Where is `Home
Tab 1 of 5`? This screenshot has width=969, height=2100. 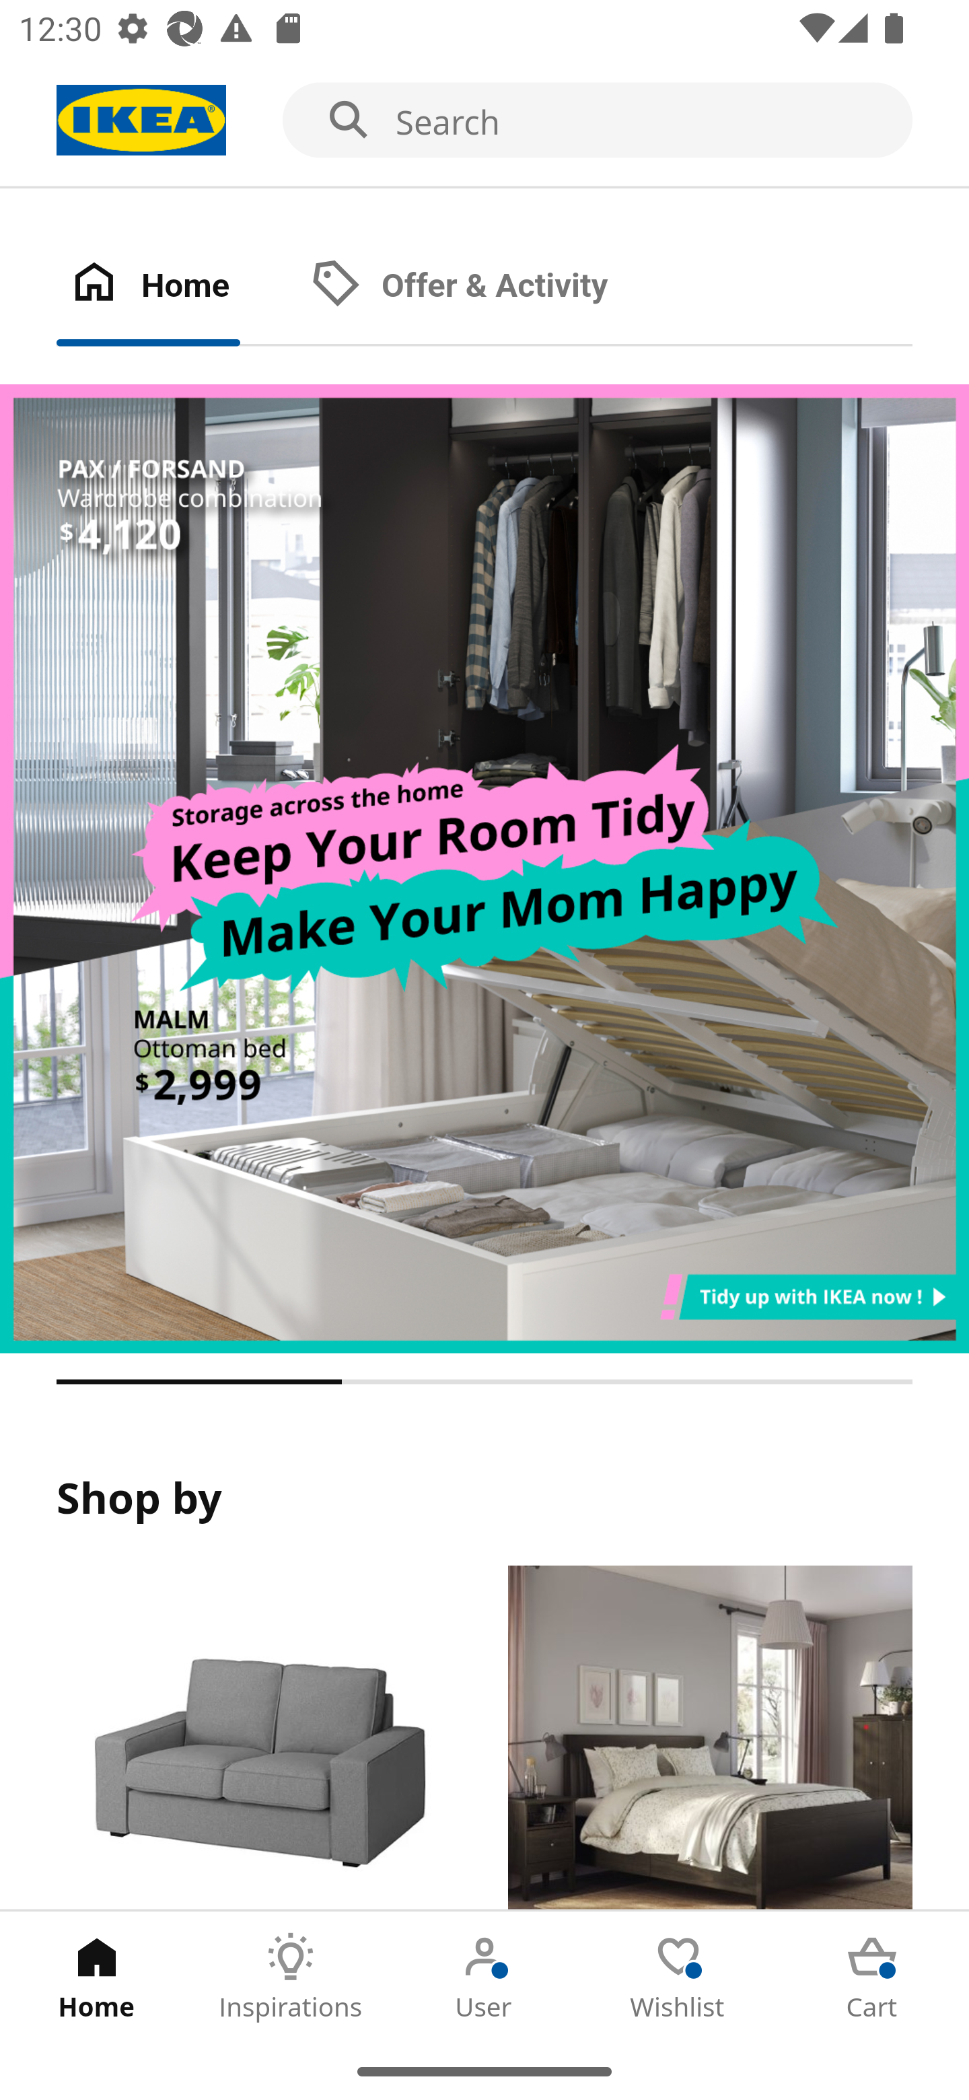 Home
Tab 1 of 5 is located at coordinates (97, 1977).